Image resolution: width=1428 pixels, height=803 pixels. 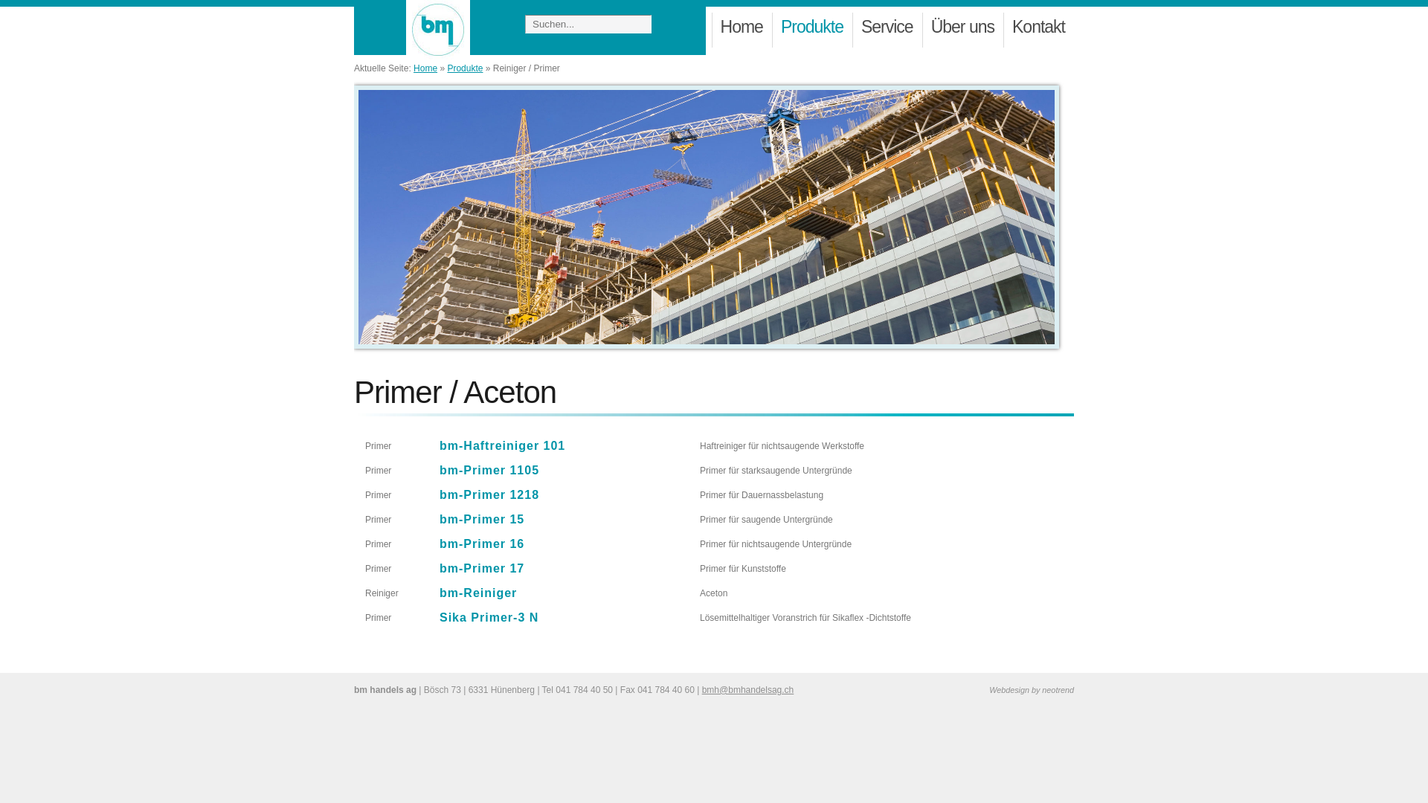 I want to click on bm-Primer 1105, so click(x=489, y=470).